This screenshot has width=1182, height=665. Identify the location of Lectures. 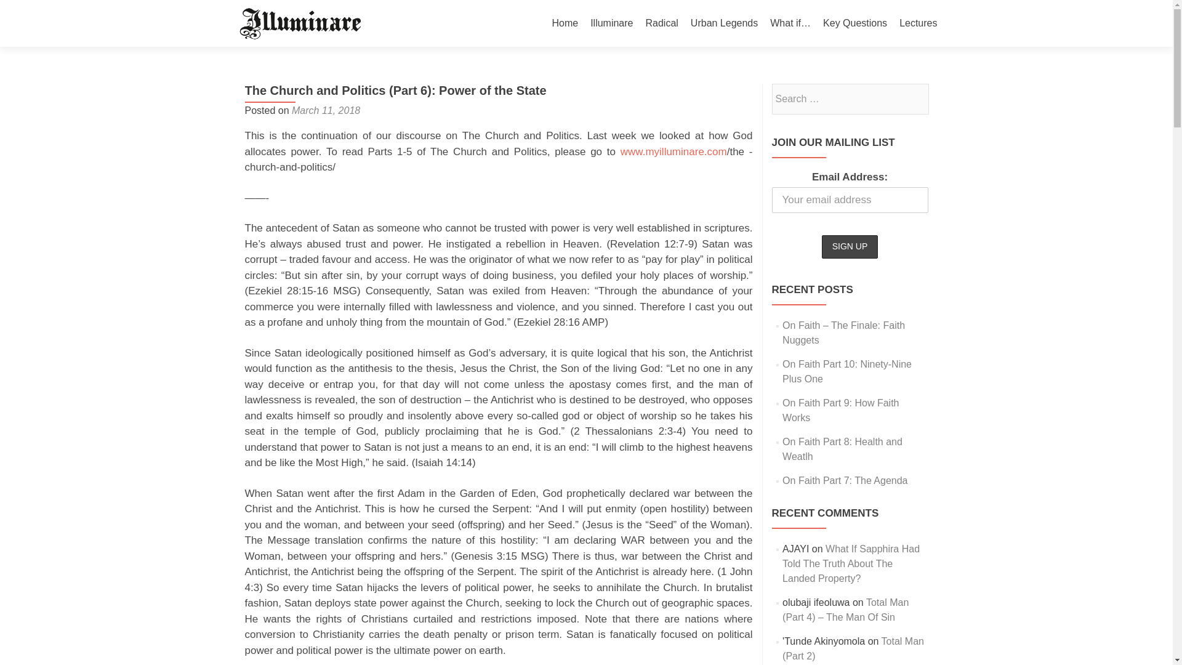
(919, 23).